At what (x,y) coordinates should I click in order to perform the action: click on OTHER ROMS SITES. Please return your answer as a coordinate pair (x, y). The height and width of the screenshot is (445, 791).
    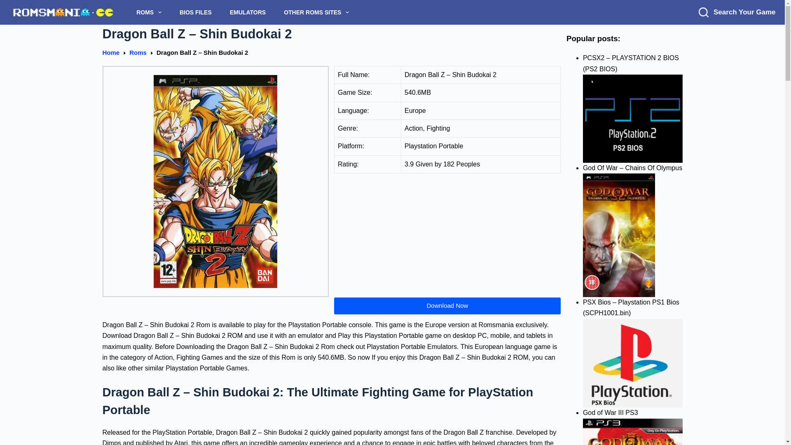
    Looking at the image, I should click on (316, 12).